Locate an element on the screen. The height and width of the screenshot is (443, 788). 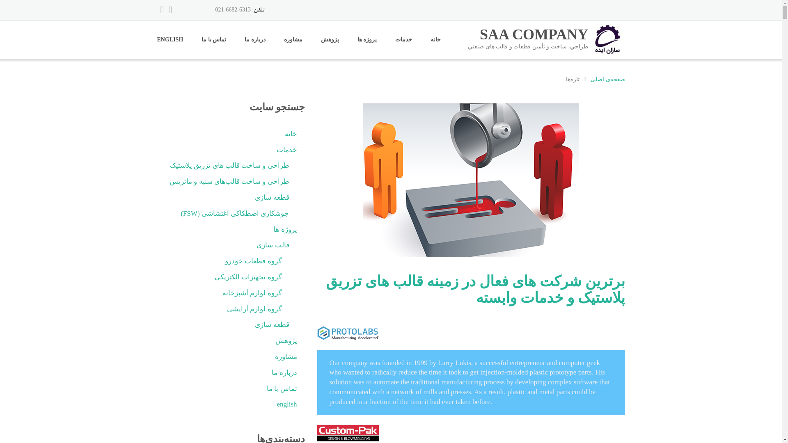
SAA COMPANY is located at coordinates (533, 39).